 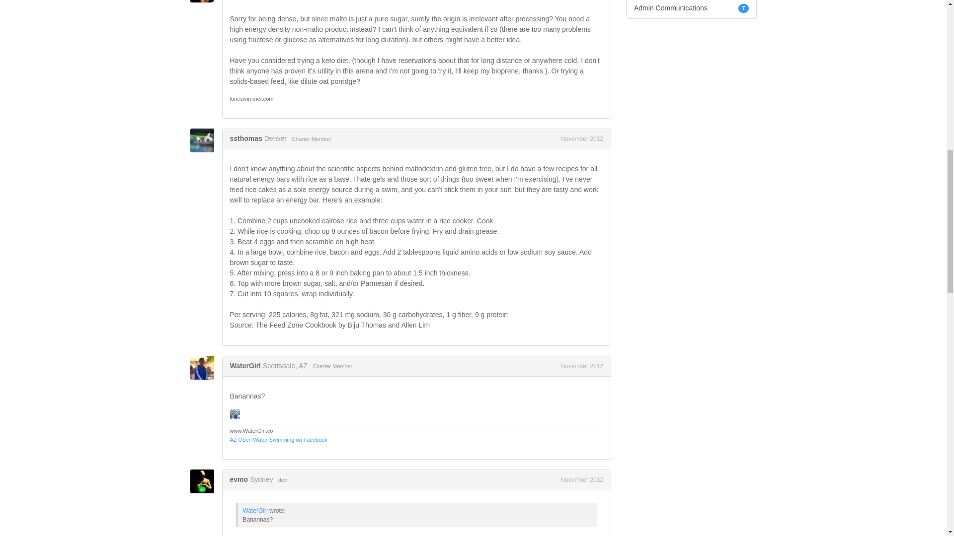 What do you see at coordinates (581, 366) in the screenshot?
I see `November 2012` at bounding box center [581, 366].